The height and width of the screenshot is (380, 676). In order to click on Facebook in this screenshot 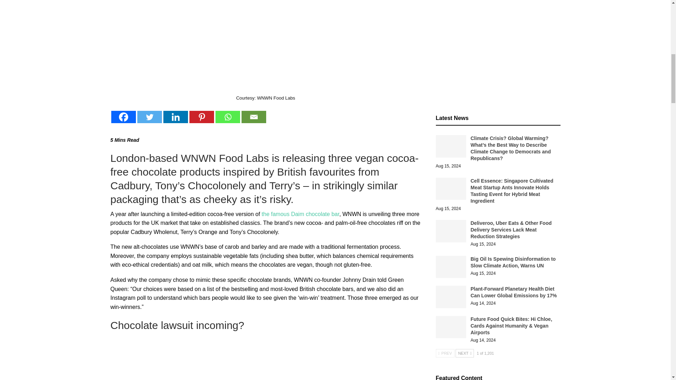, I will do `click(123, 117)`.